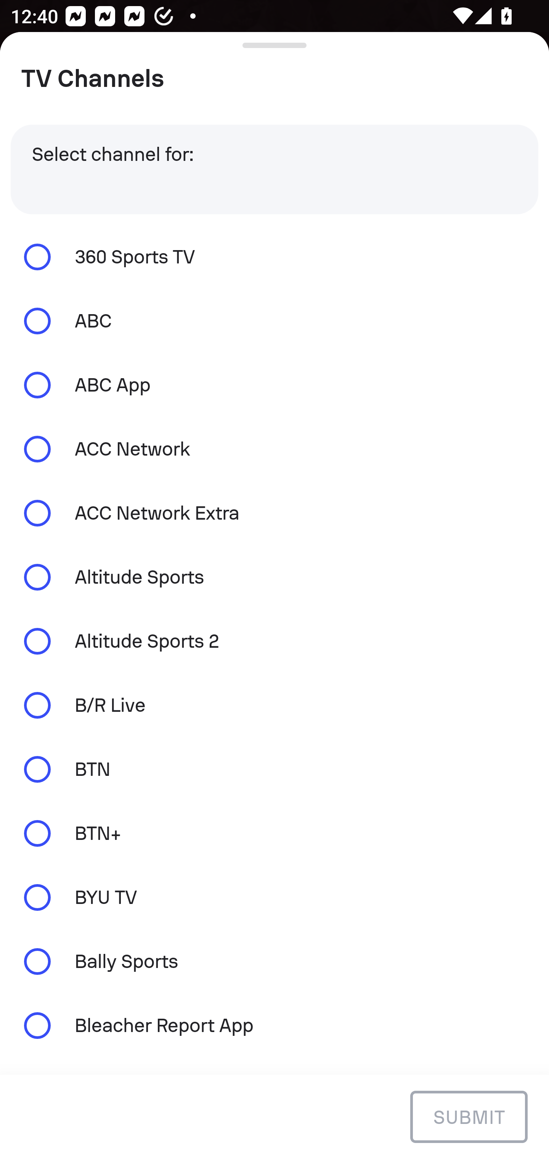  Describe the element at coordinates (274, 833) in the screenshot. I see `BTN+` at that location.